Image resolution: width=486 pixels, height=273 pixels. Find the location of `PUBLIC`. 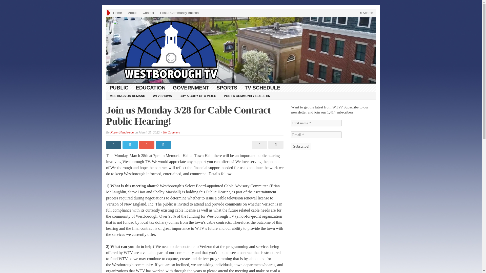

PUBLIC is located at coordinates (119, 87).